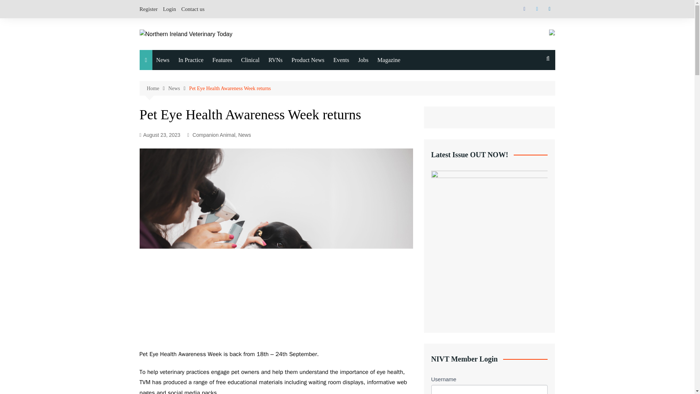 This screenshot has width=700, height=394. Describe the element at coordinates (537, 9) in the screenshot. I see `Twitter` at that location.